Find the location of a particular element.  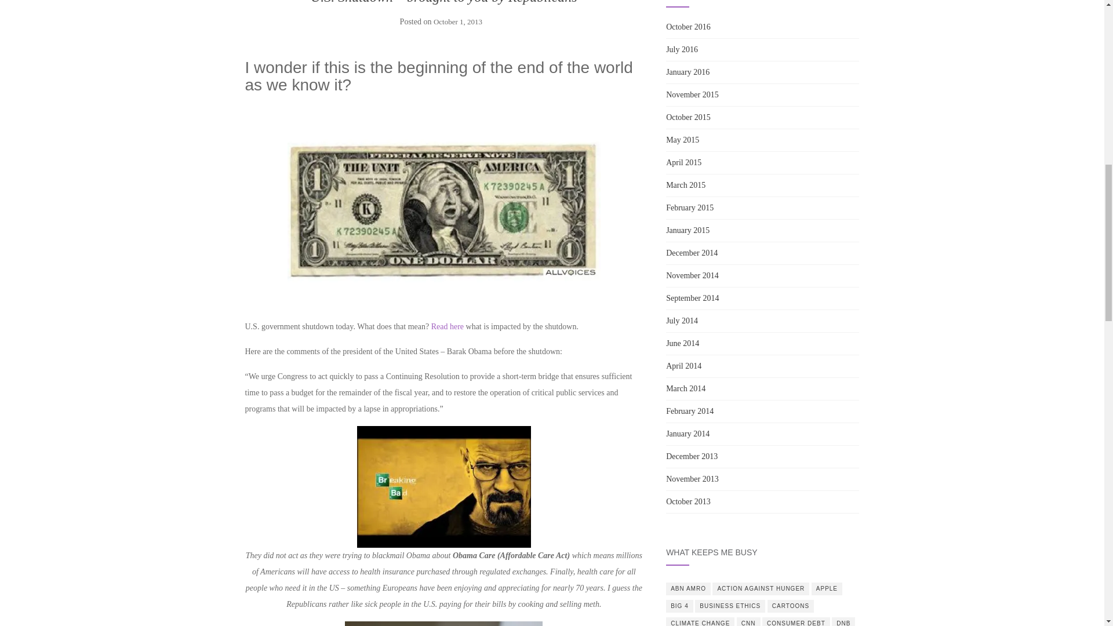

July 2016 is located at coordinates (682, 49).